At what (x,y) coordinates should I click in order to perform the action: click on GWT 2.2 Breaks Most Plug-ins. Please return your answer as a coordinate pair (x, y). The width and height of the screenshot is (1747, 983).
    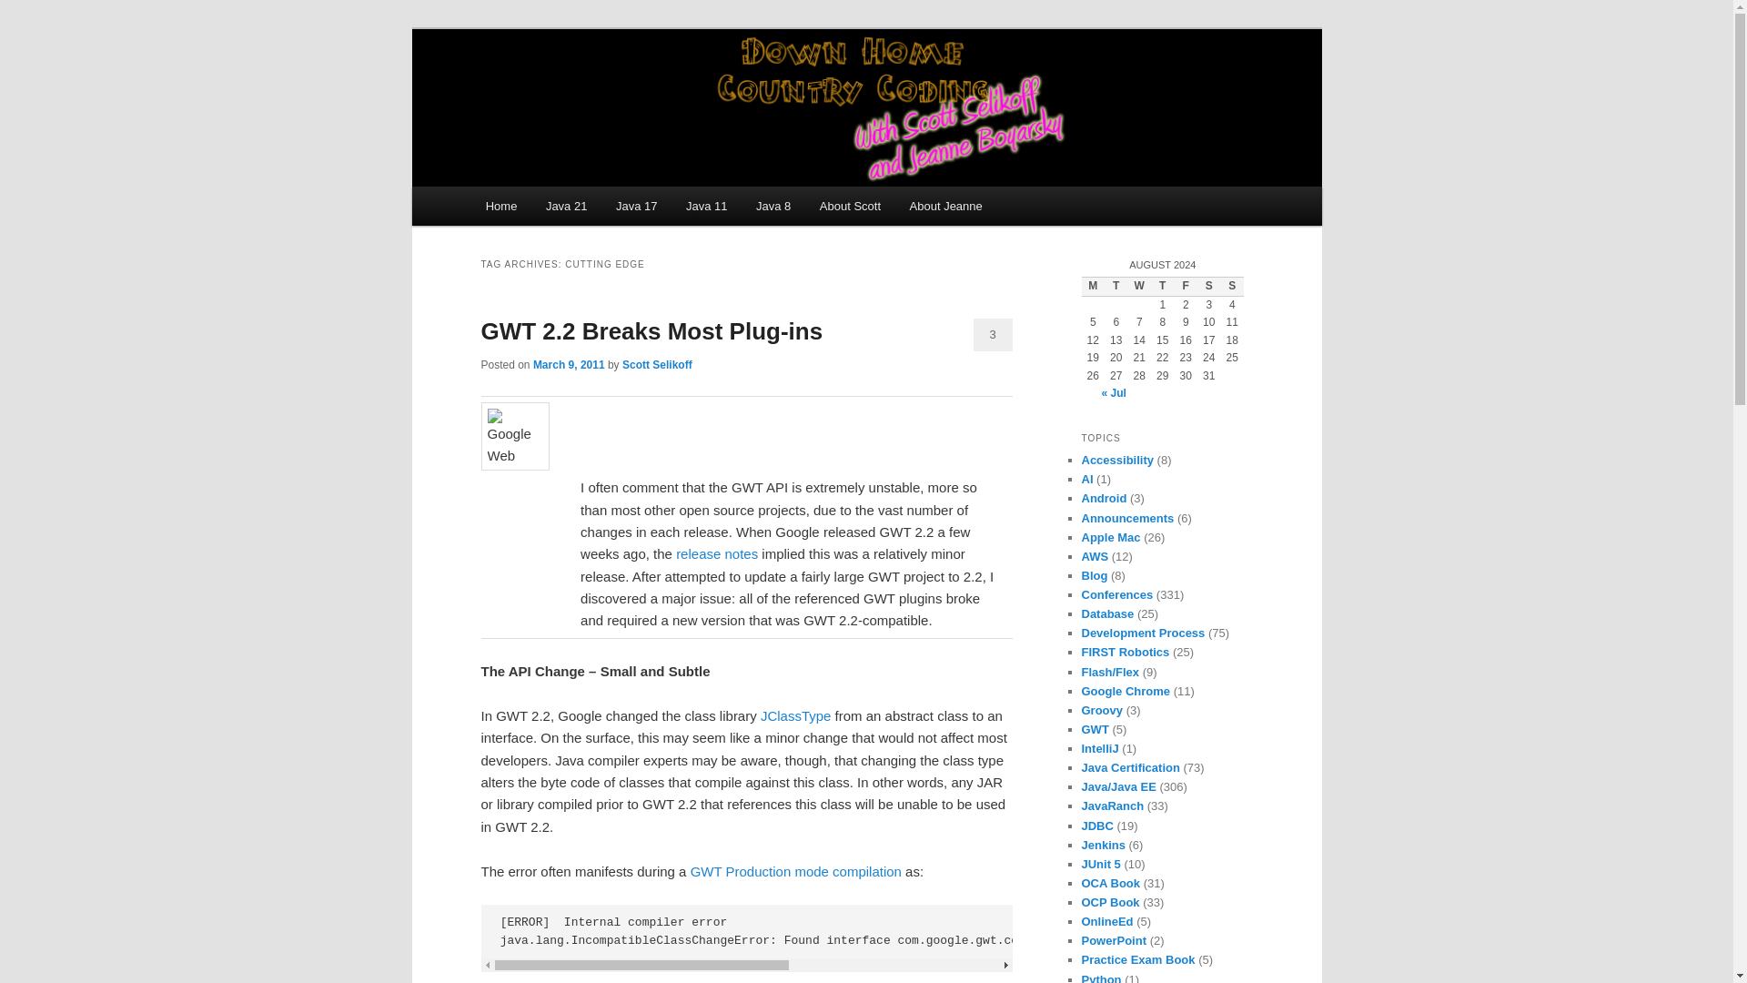
    Looking at the image, I should click on (651, 331).